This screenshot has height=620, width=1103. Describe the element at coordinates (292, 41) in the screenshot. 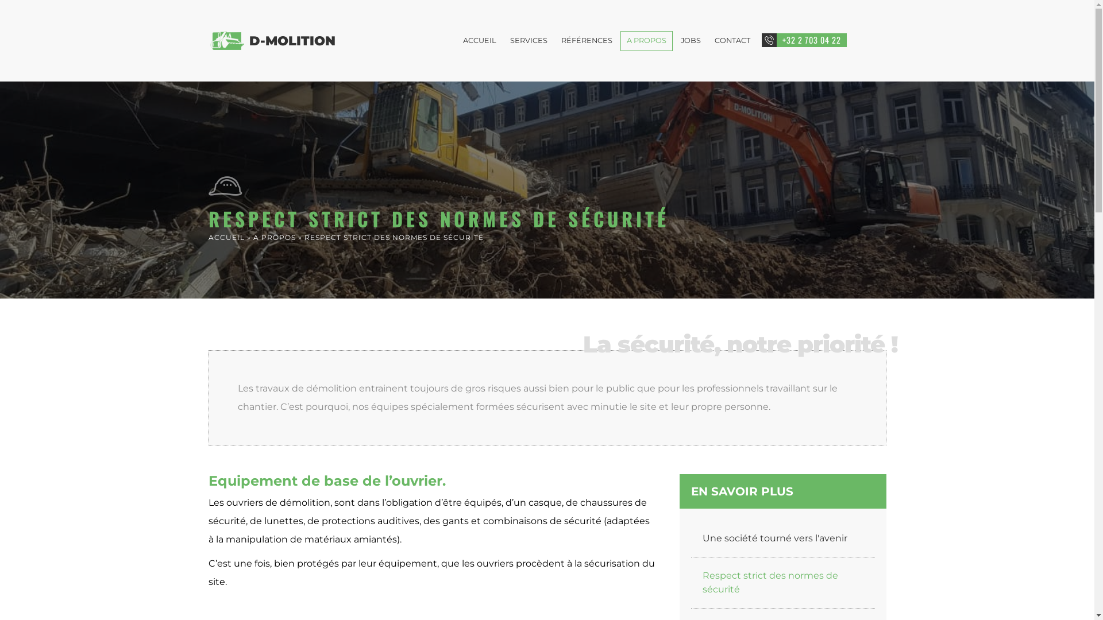

I see `D-MOLITION` at that location.